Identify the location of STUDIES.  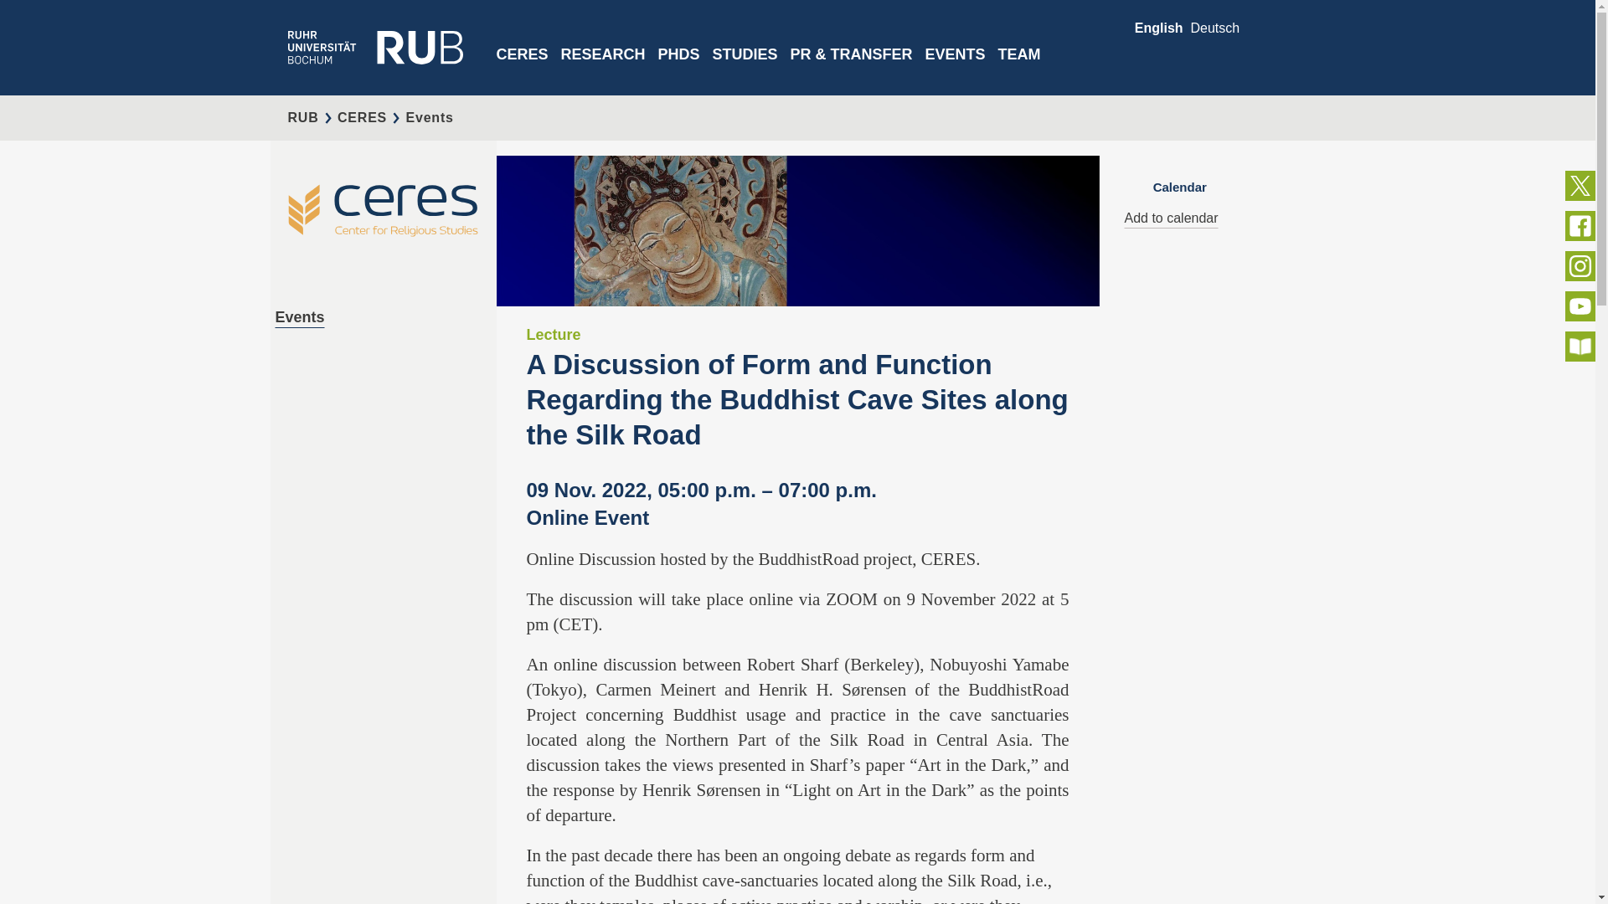
(745, 69).